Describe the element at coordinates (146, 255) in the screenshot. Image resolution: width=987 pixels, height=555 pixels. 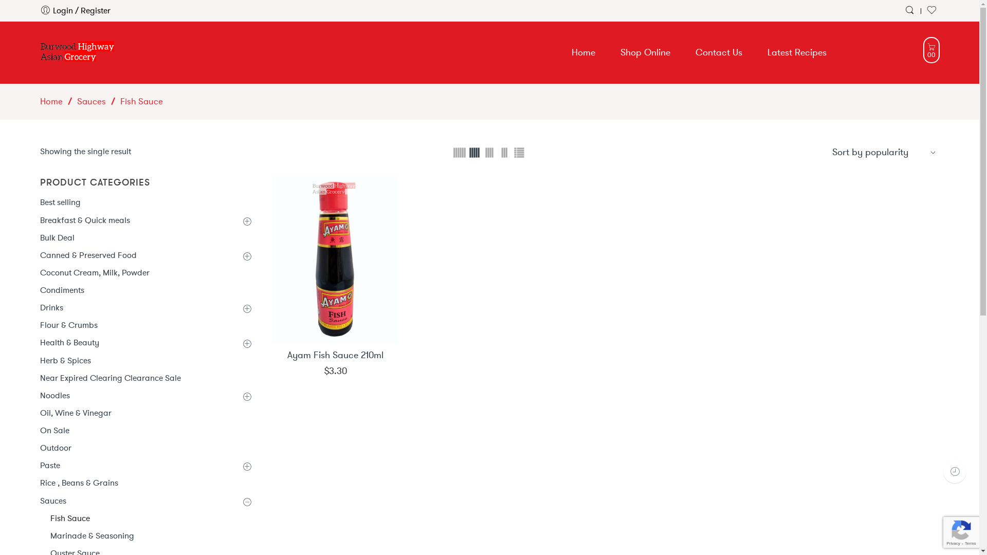
I see `Canned & Preserved Food` at that location.